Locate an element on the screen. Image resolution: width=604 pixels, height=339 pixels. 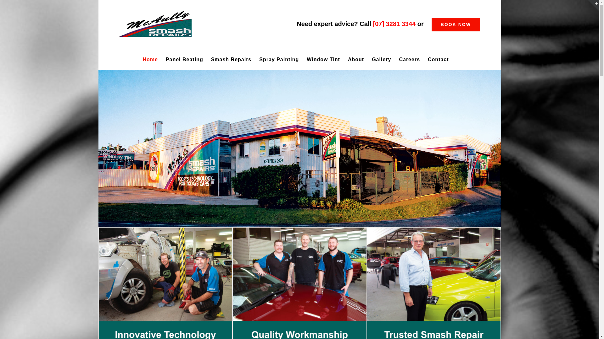
About is located at coordinates (356, 60).